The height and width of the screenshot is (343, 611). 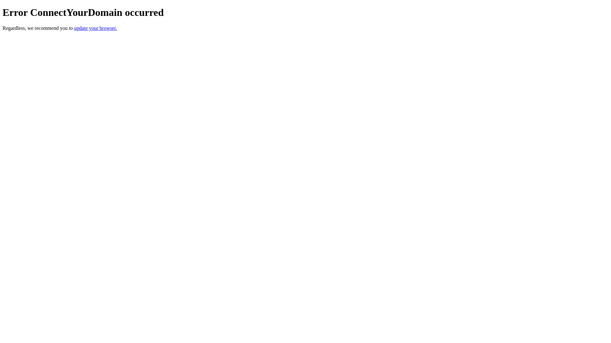 I want to click on update your browser., so click(x=95, y=28).